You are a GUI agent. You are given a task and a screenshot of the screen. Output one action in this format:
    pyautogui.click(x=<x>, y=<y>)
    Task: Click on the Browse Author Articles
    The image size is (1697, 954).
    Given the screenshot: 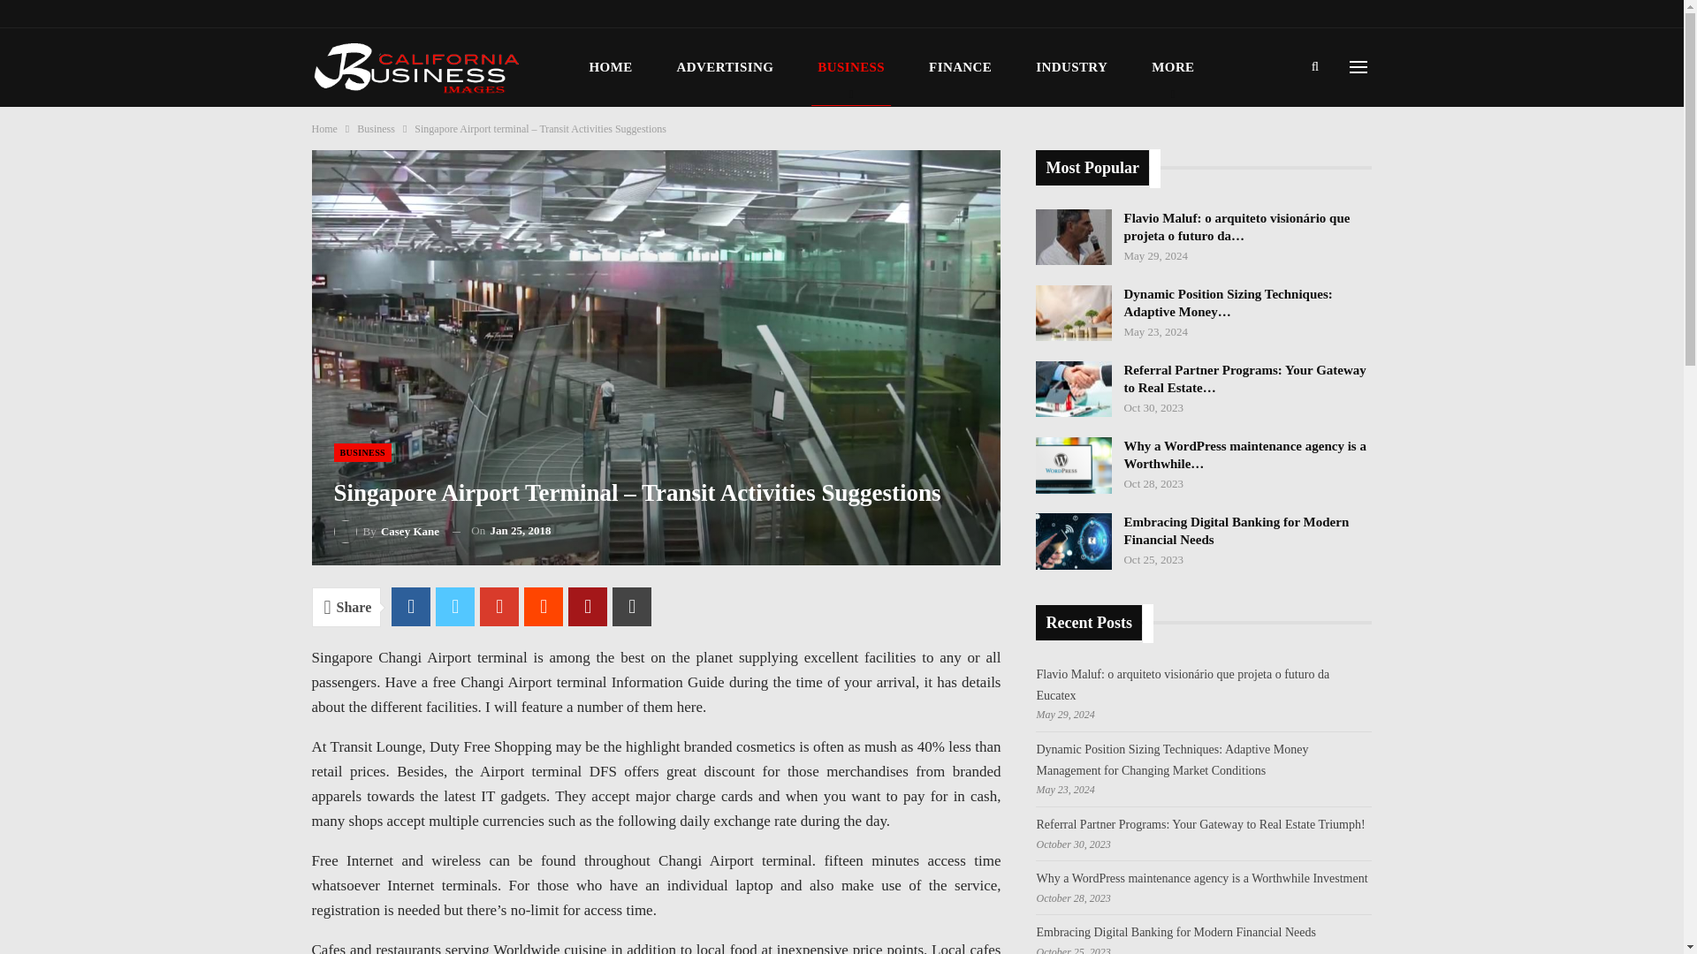 What is the action you would take?
    pyautogui.click(x=387, y=530)
    